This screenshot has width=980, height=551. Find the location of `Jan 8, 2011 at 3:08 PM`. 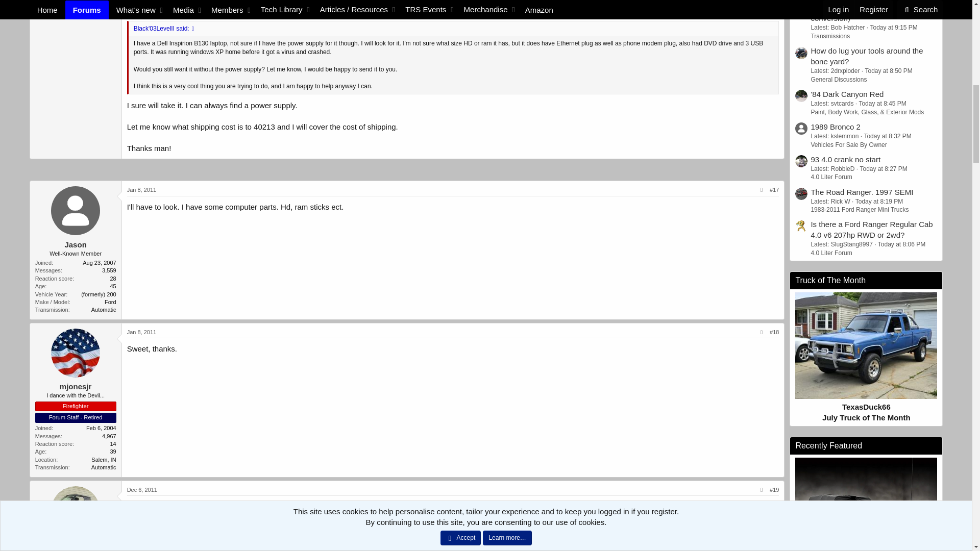

Jan 8, 2011 at 3:08 PM is located at coordinates (142, 332).